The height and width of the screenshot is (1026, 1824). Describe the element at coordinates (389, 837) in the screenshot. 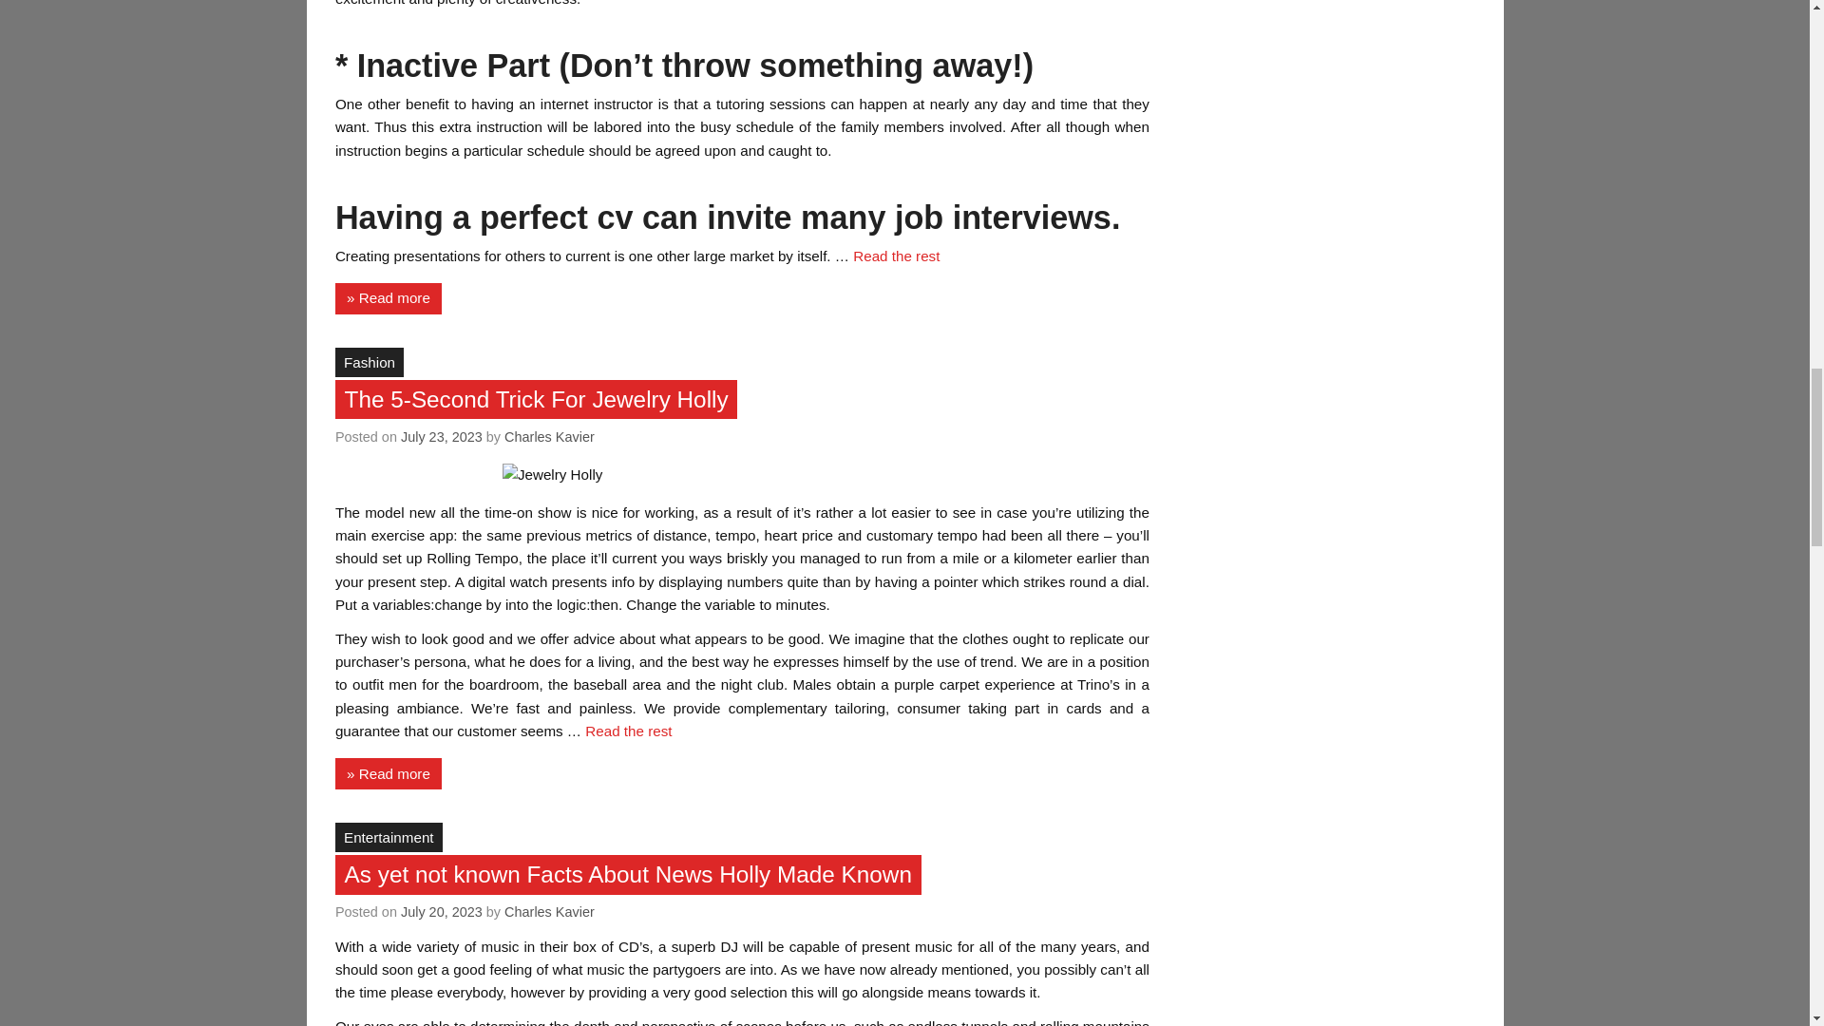

I see `Entertainment` at that location.